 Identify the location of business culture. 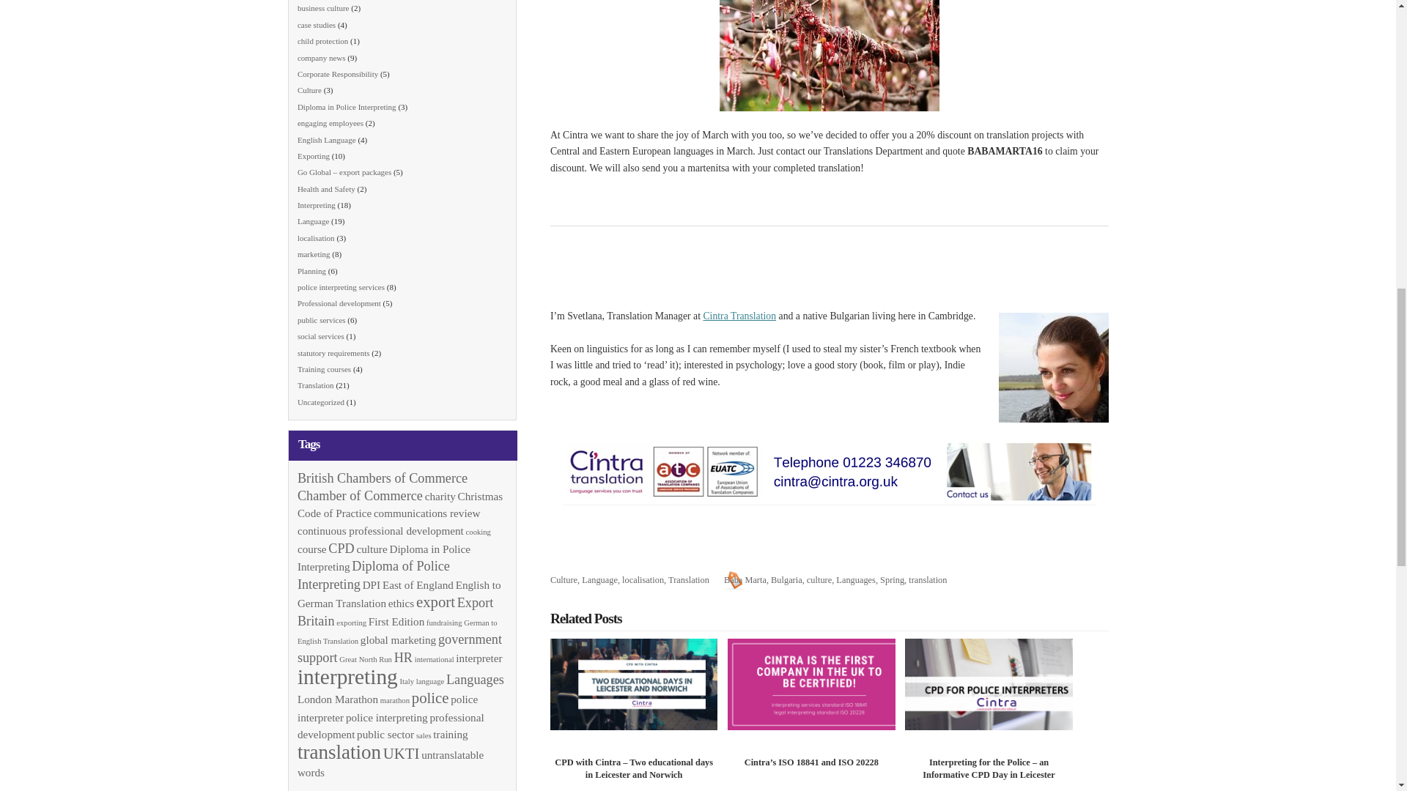
(322, 8).